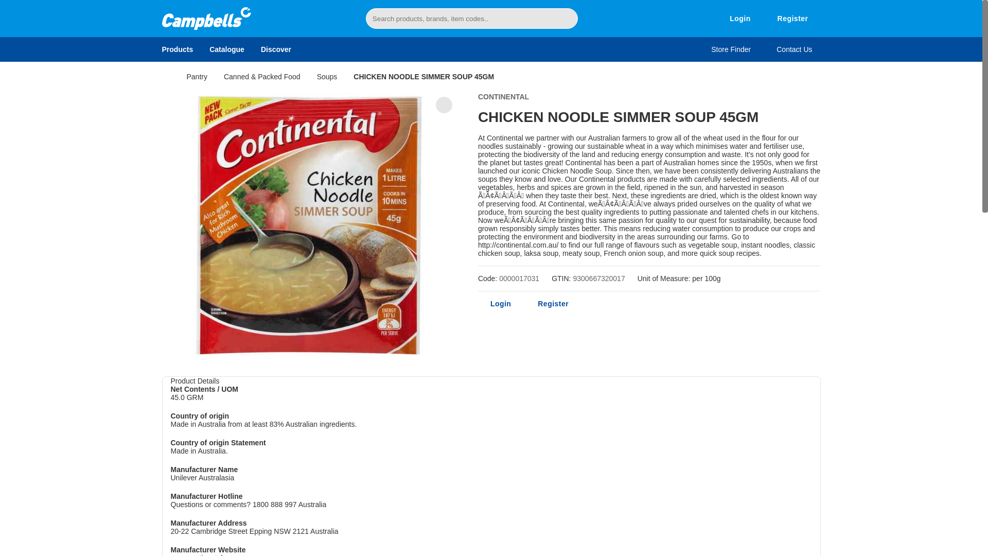 The width and height of the screenshot is (988, 556). I want to click on Enlarged view of picture, so click(444, 105).